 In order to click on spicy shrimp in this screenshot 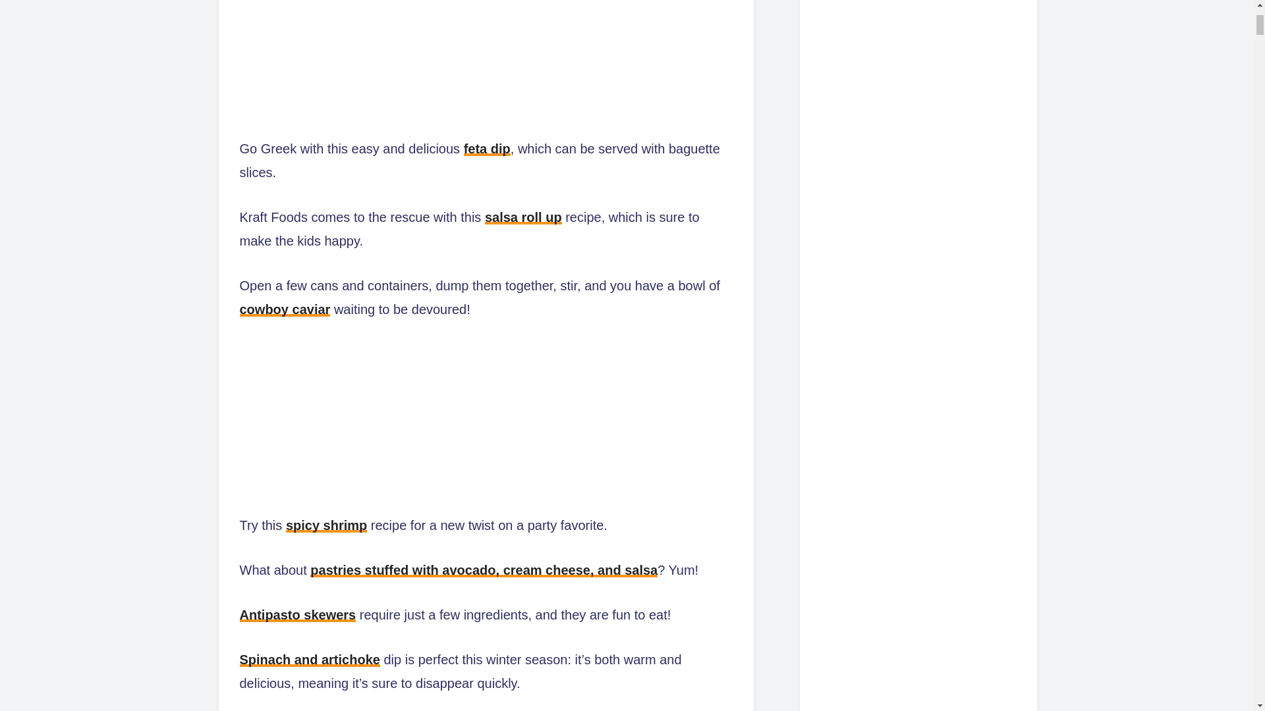, I will do `click(325, 525)`.